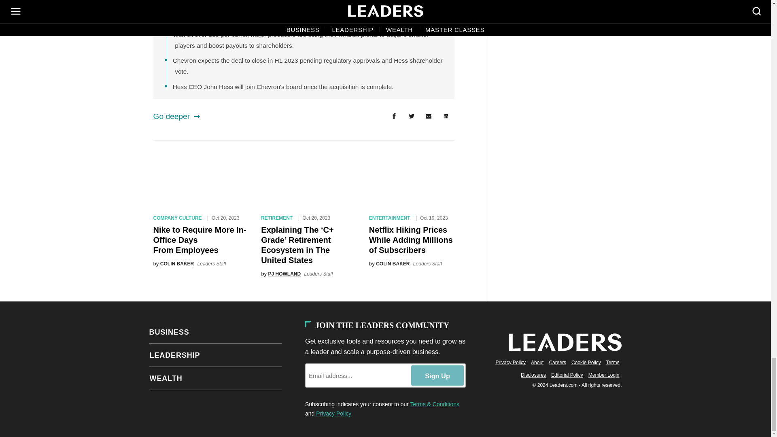  What do you see at coordinates (429, 116) in the screenshot?
I see `Share via Email` at bounding box center [429, 116].